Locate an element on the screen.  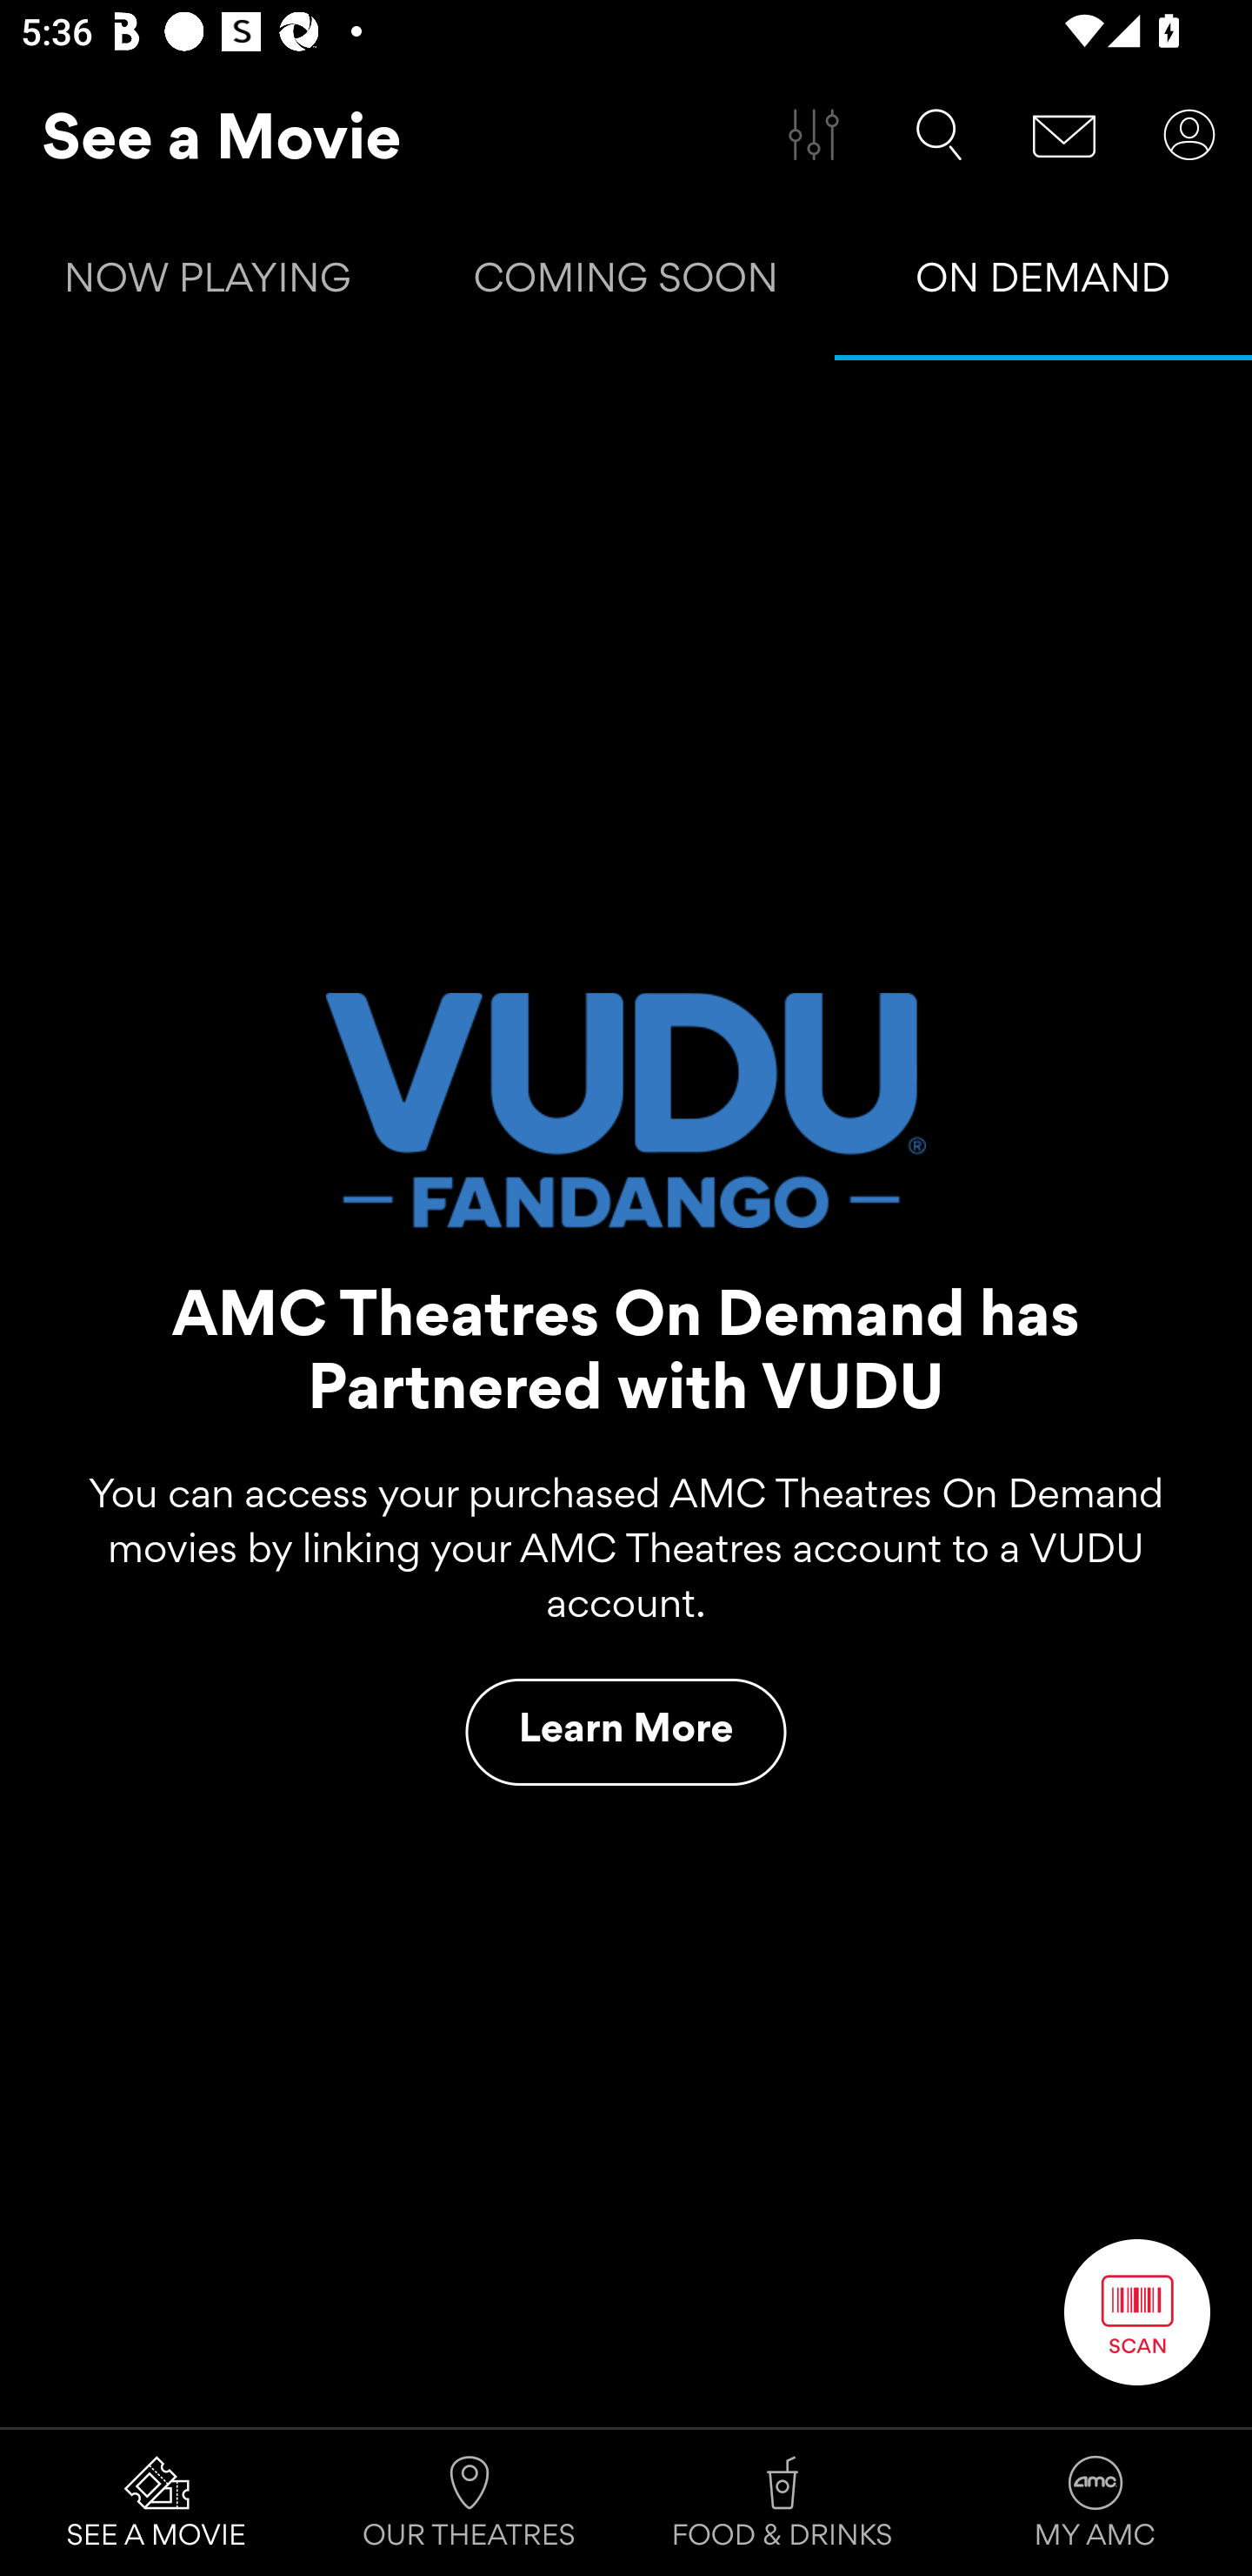
COMING SOON
Tab 2 of 3 is located at coordinates (626, 284).